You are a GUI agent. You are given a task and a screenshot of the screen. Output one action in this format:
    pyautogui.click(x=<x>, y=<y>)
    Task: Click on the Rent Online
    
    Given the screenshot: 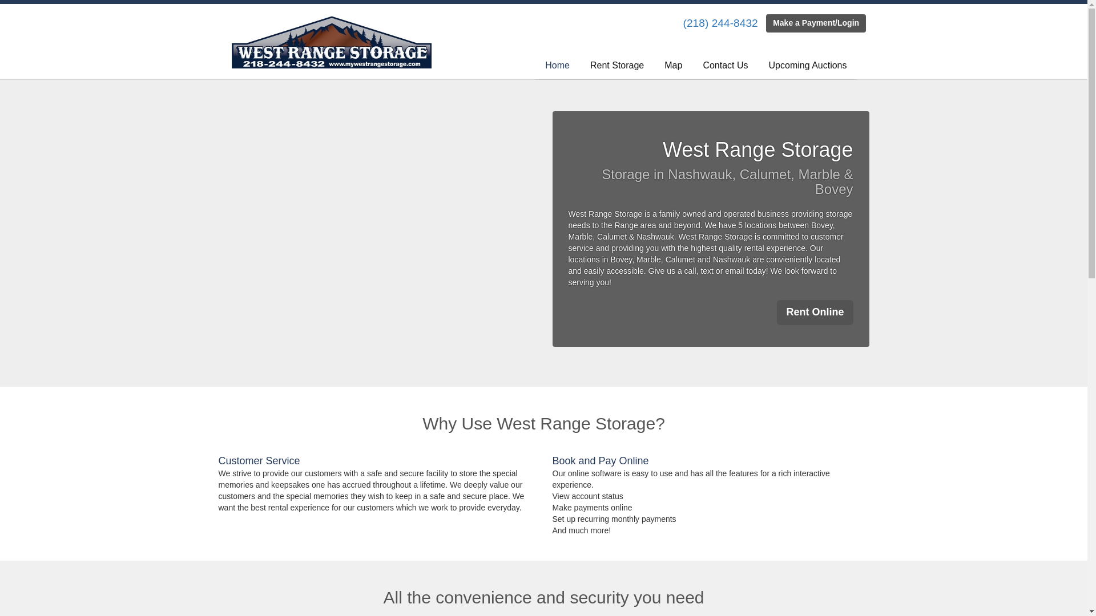 What is the action you would take?
    pyautogui.click(x=815, y=313)
    